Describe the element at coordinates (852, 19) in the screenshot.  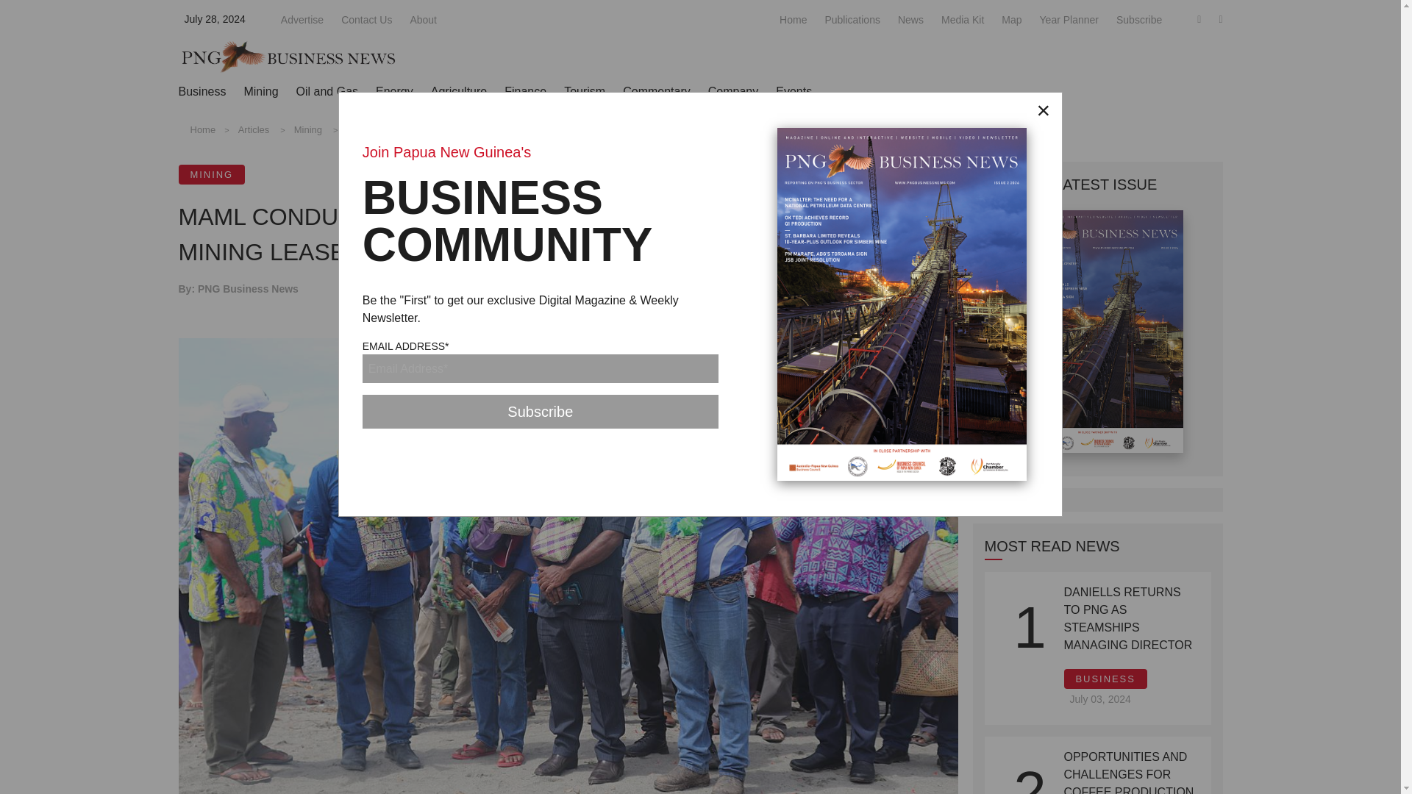
I see `Publications` at that location.